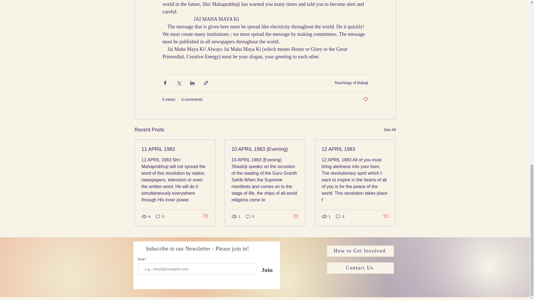 The height and width of the screenshot is (300, 534). What do you see at coordinates (390, 129) in the screenshot?
I see `See All` at bounding box center [390, 129].